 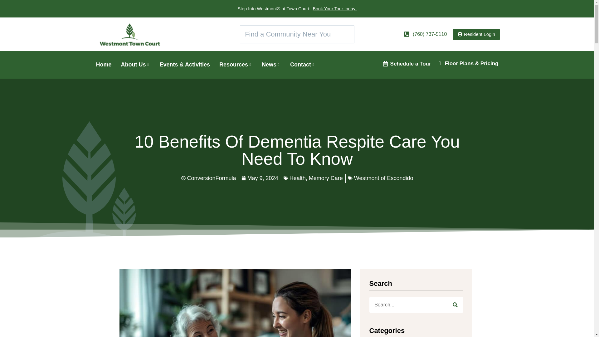 What do you see at coordinates (108, 65) in the screenshot?
I see `Home` at bounding box center [108, 65].